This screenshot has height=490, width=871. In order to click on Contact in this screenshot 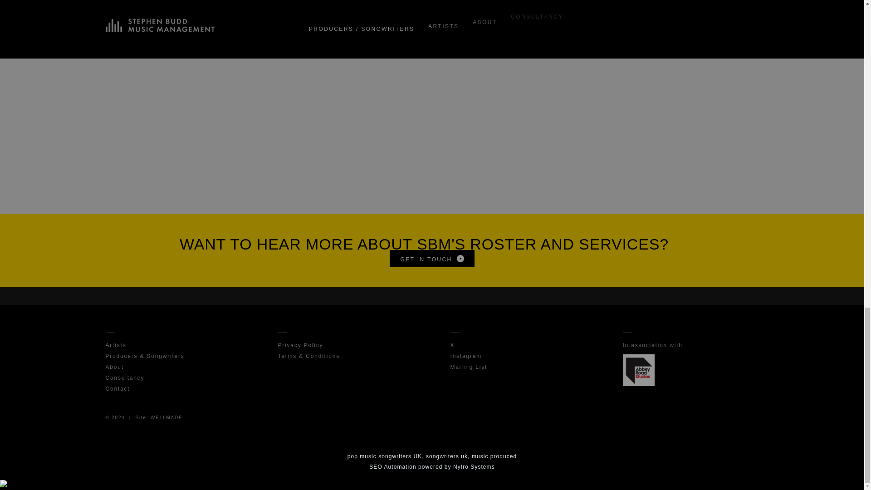, I will do `click(117, 388)`.